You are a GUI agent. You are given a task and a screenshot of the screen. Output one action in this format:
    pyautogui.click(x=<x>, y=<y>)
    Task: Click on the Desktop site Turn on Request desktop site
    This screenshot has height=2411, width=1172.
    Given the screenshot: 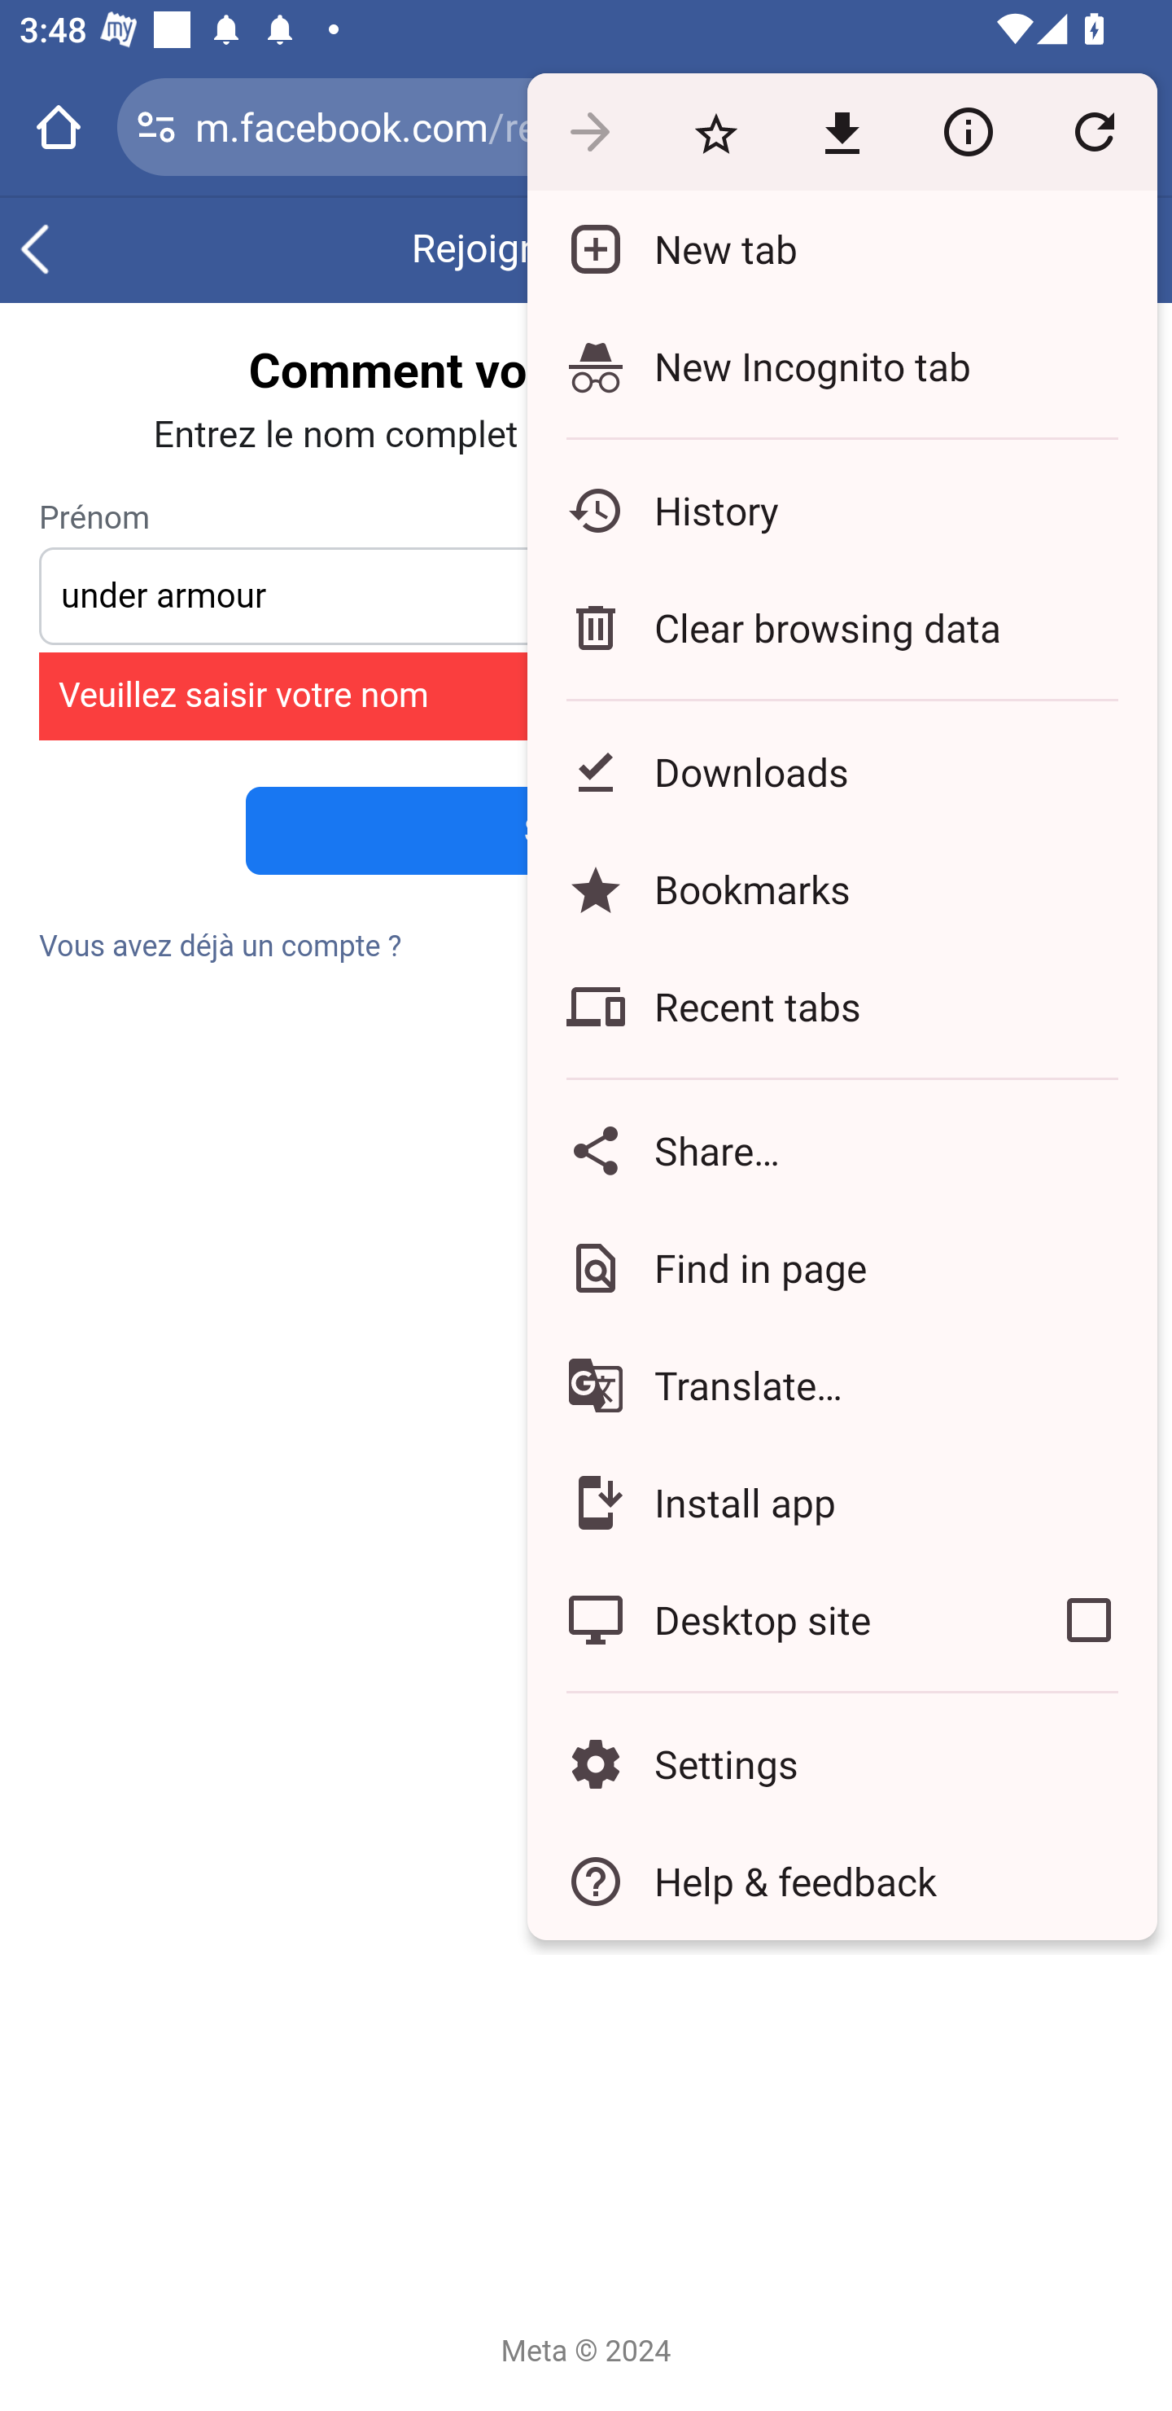 What is the action you would take?
    pyautogui.click(x=774, y=1620)
    